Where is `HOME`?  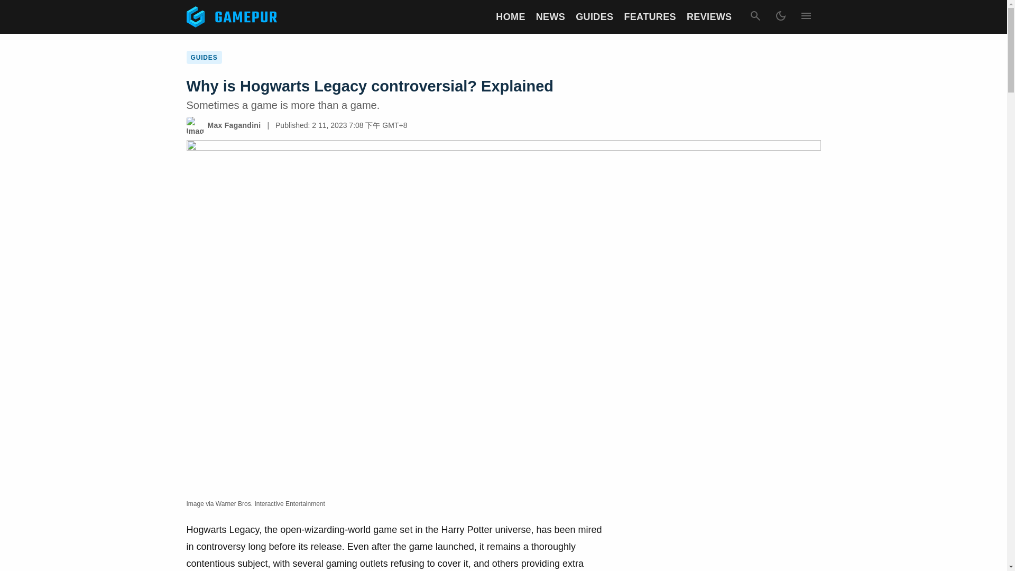
HOME is located at coordinates (510, 17).